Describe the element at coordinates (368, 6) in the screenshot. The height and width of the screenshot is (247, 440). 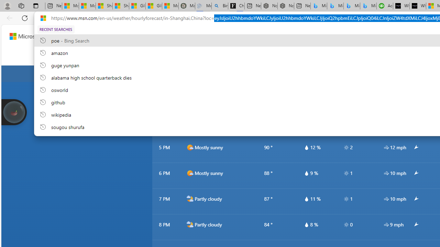
I see `Microsoft Bing Travel - Shangri-La Hotel Bangkok` at that location.